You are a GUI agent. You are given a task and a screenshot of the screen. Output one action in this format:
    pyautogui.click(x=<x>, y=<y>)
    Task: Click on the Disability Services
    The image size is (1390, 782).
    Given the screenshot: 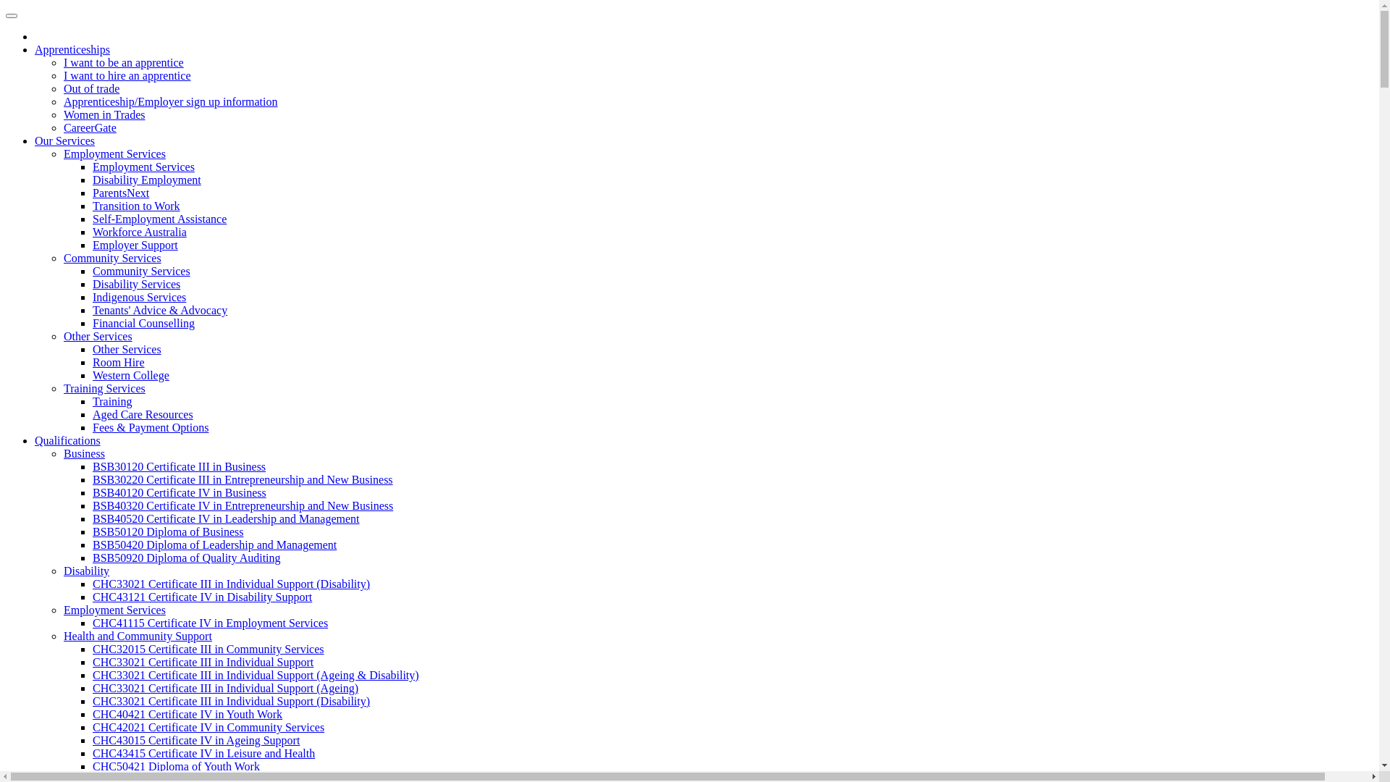 What is the action you would take?
    pyautogui.click(x=136, y=284)
    